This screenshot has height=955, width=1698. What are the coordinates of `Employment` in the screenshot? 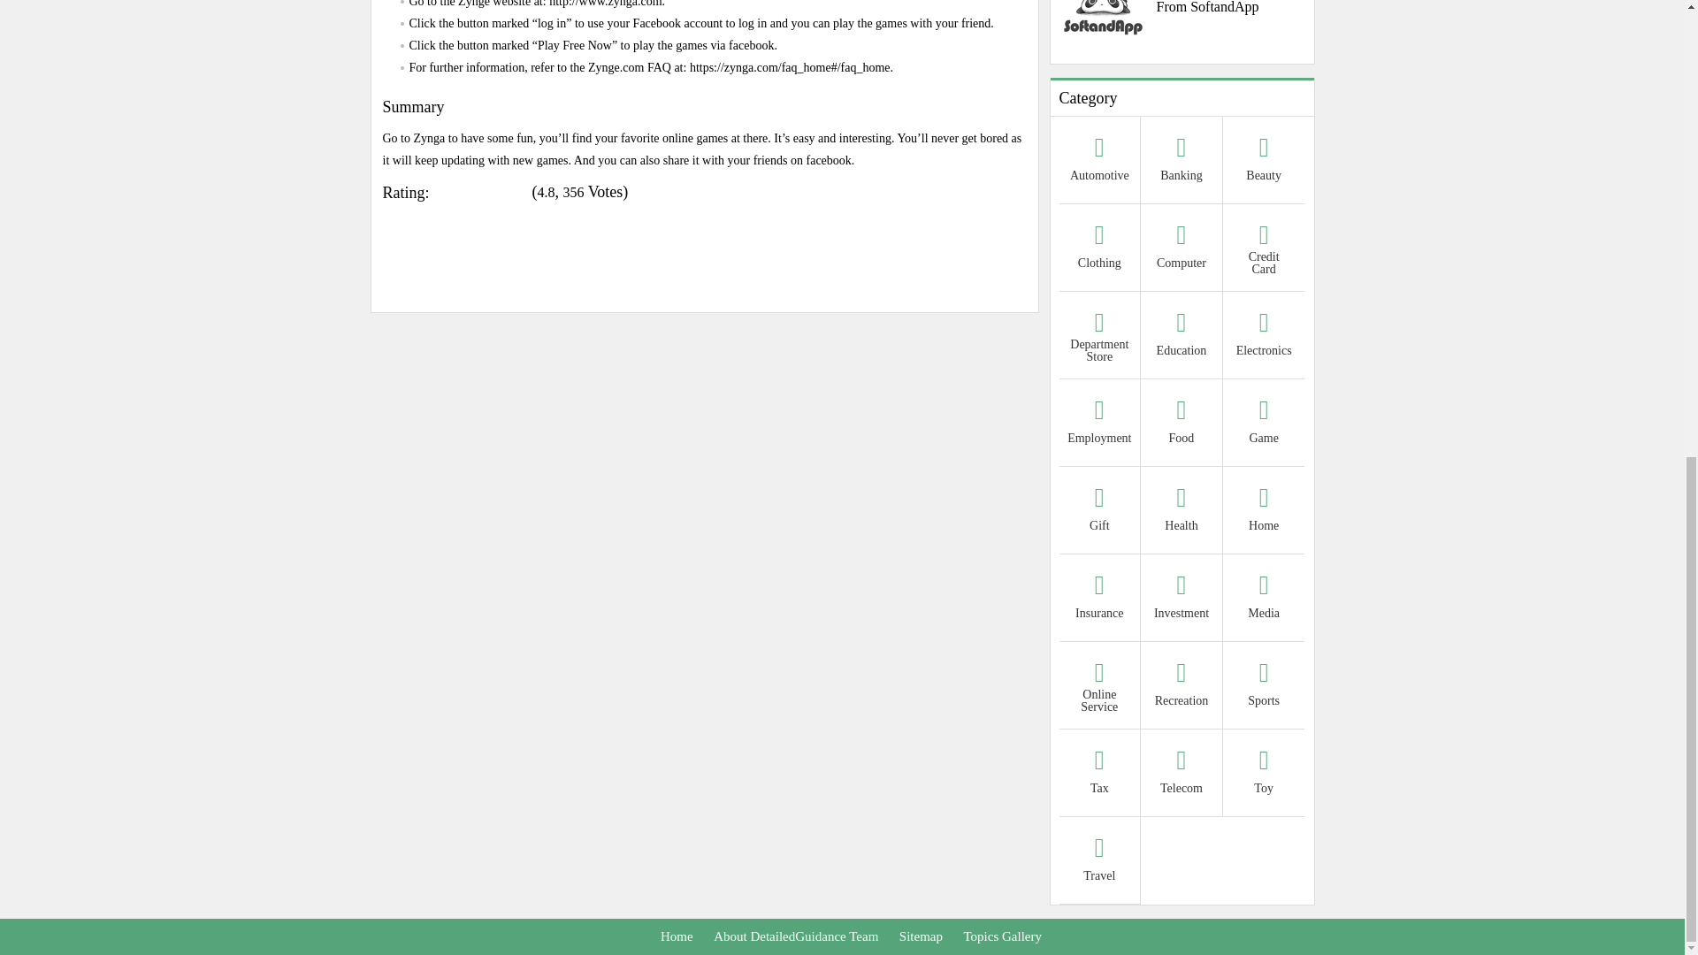 It's located at (1100, 424).